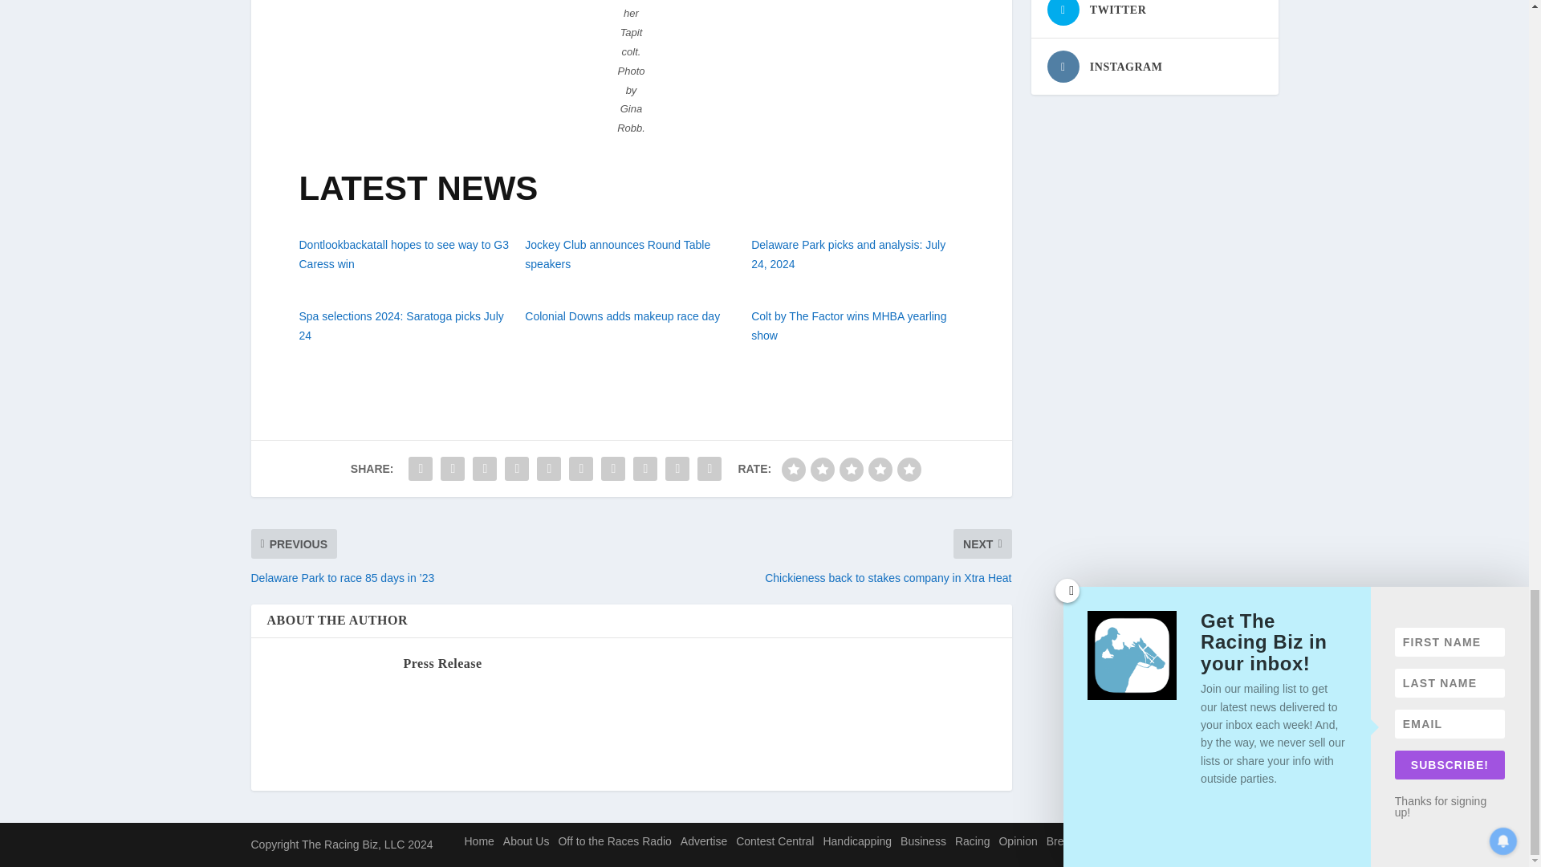 This screenshot has height=867, width=1541. I want to click on Dontlookbackatall hopes to see way to G3 Caress win, so click(403, 254).